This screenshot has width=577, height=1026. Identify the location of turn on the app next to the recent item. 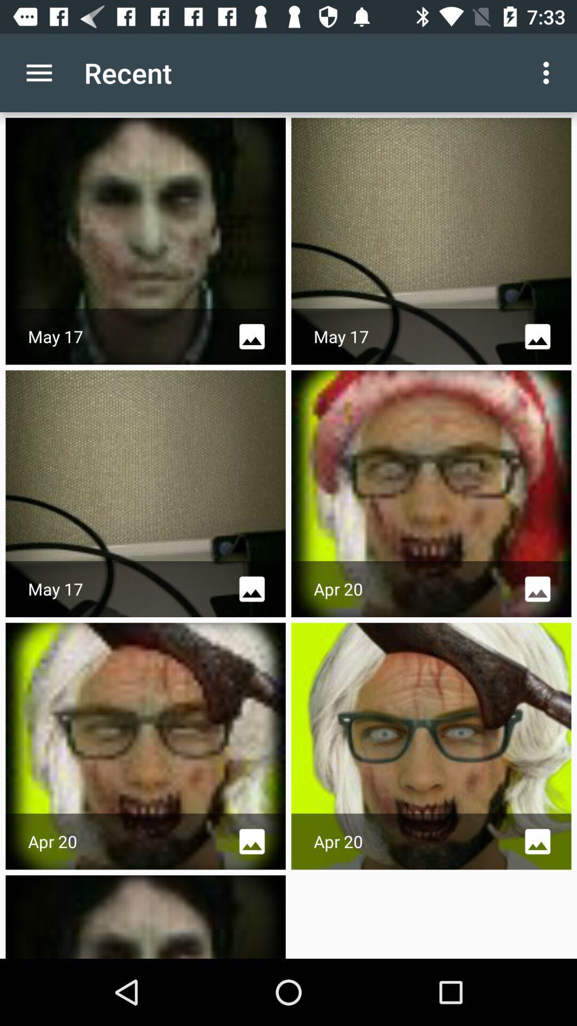
(549, 73).